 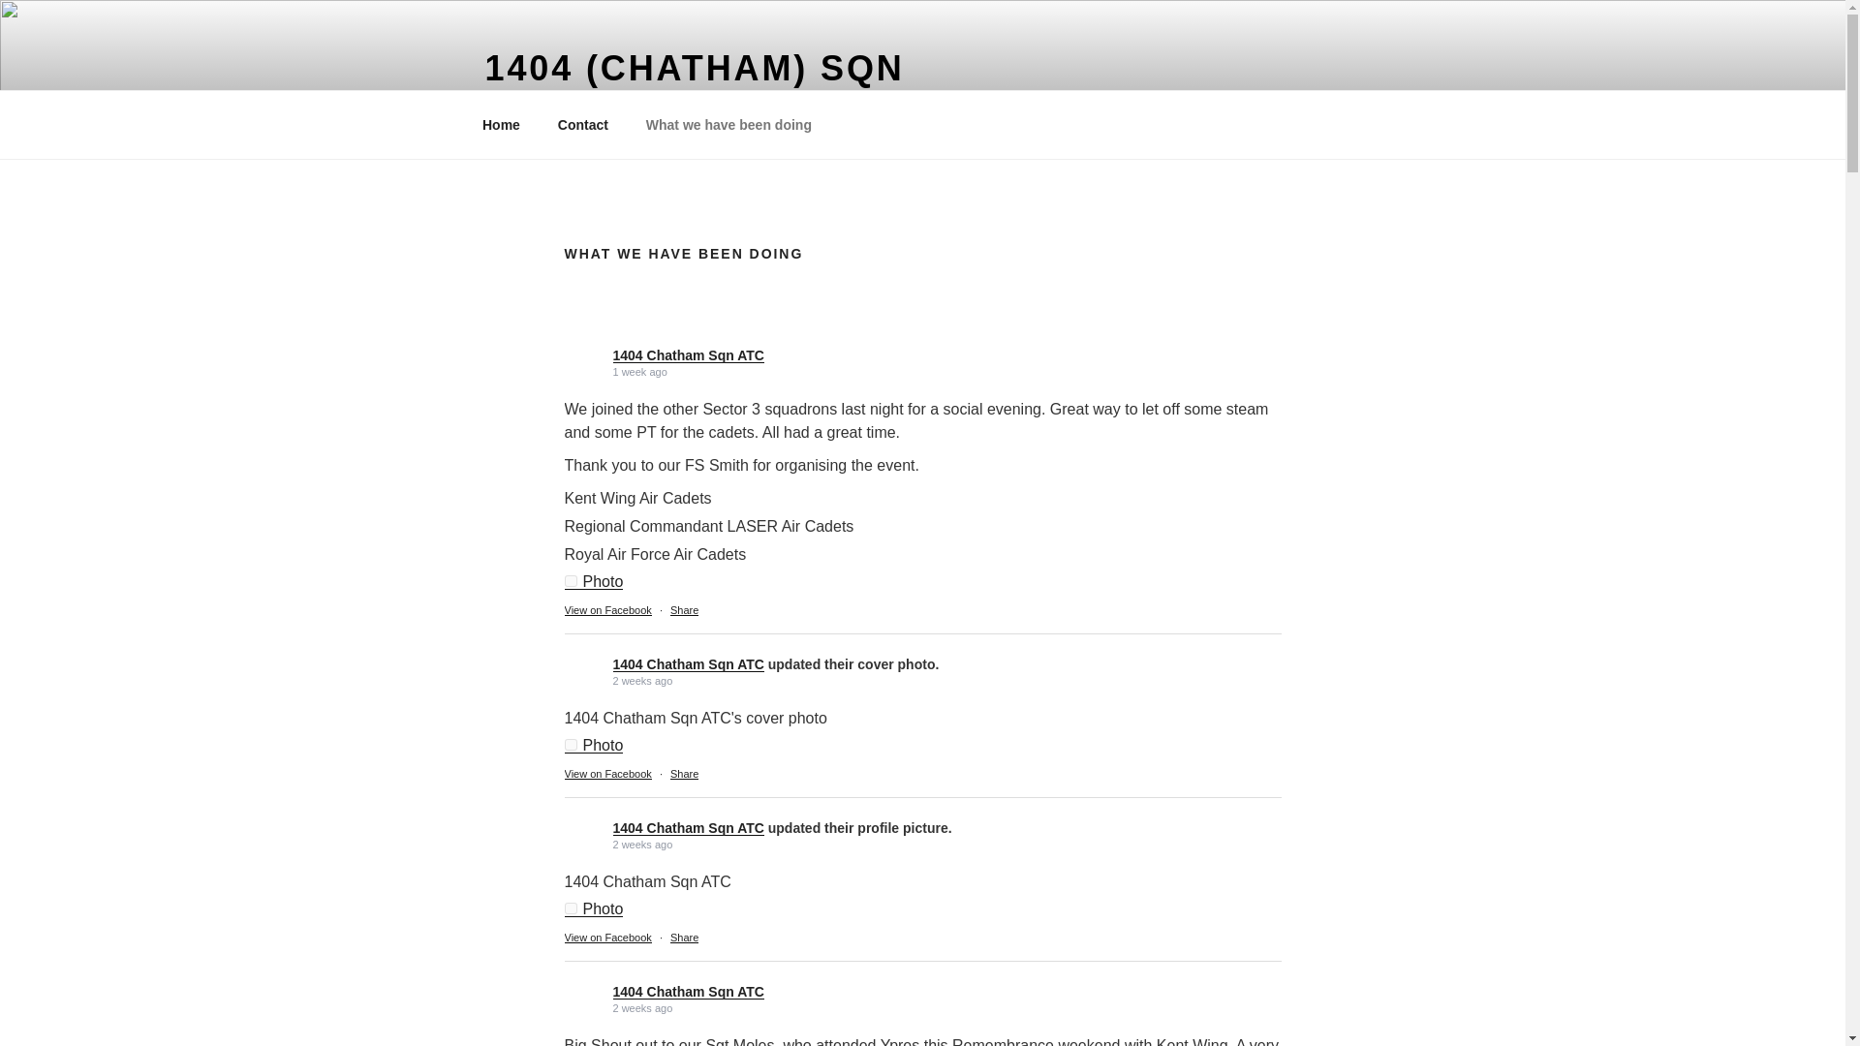 What do you see at coordinates (607, 774) in the screenshot?
I see `View on Facebook` at bounding box center [607, 774].